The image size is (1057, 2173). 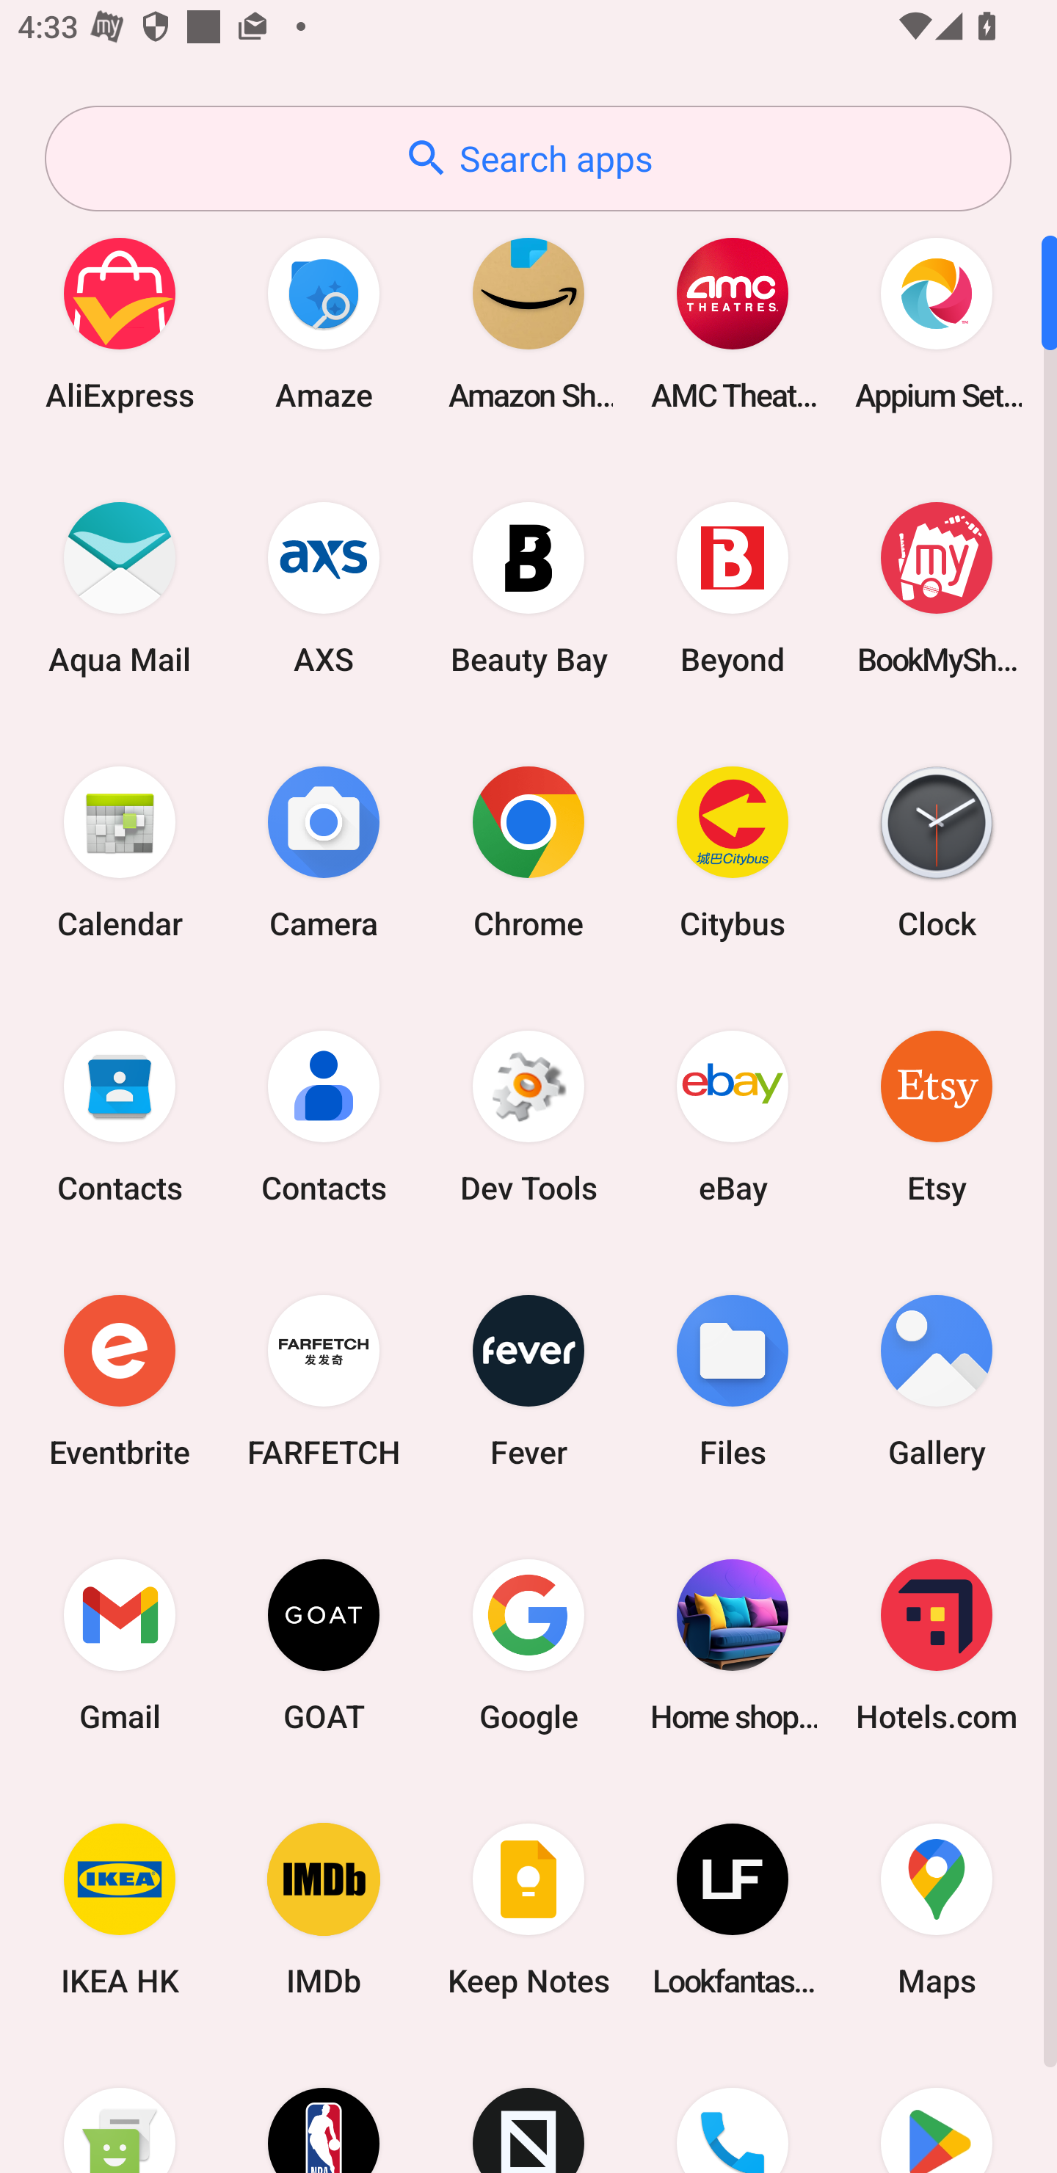 I want to click on Lookfantastic, so click(x=733, y=1910).